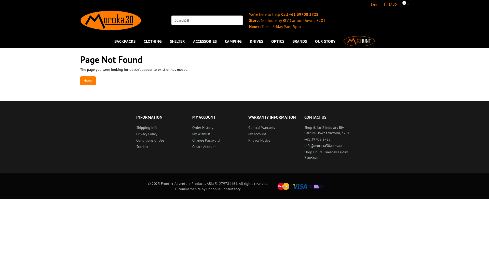 This screenshot has width=489, height=275. Describe the element at coordinates (88, 81) in the screenshot. I see `Home` at that location.